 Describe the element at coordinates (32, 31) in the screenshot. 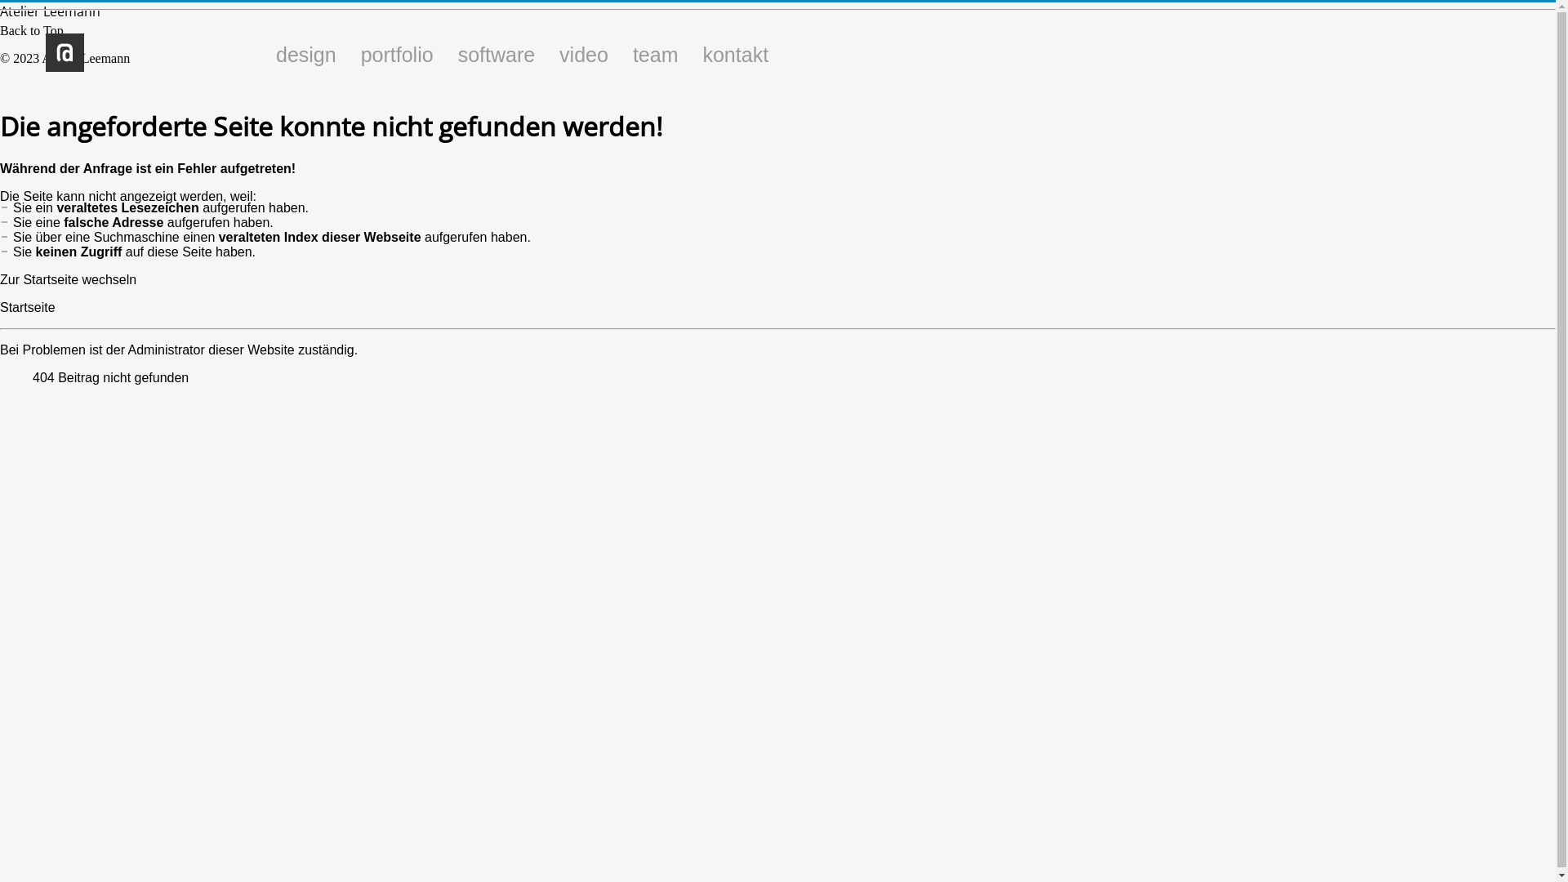

I see `Back to Top` at that location.